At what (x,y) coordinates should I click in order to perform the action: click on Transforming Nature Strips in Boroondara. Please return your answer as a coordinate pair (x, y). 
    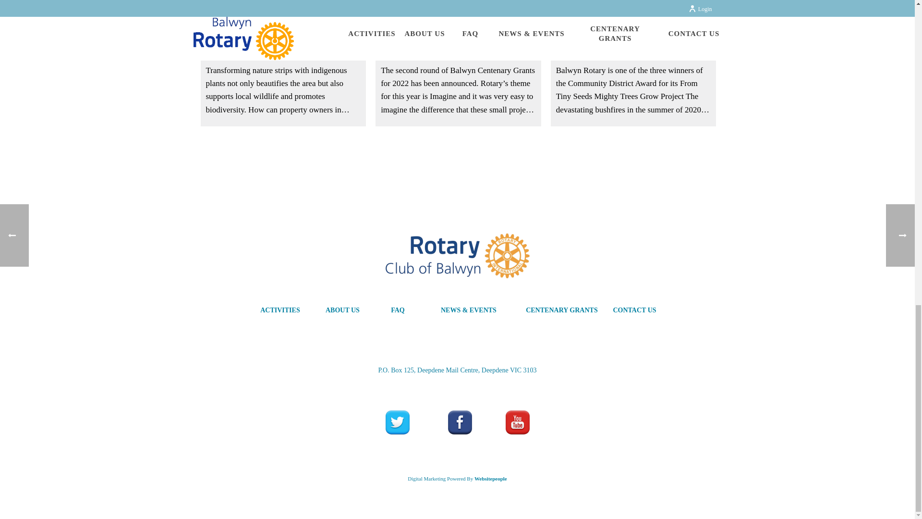
    Looking at the image, I should click on (283, 12).